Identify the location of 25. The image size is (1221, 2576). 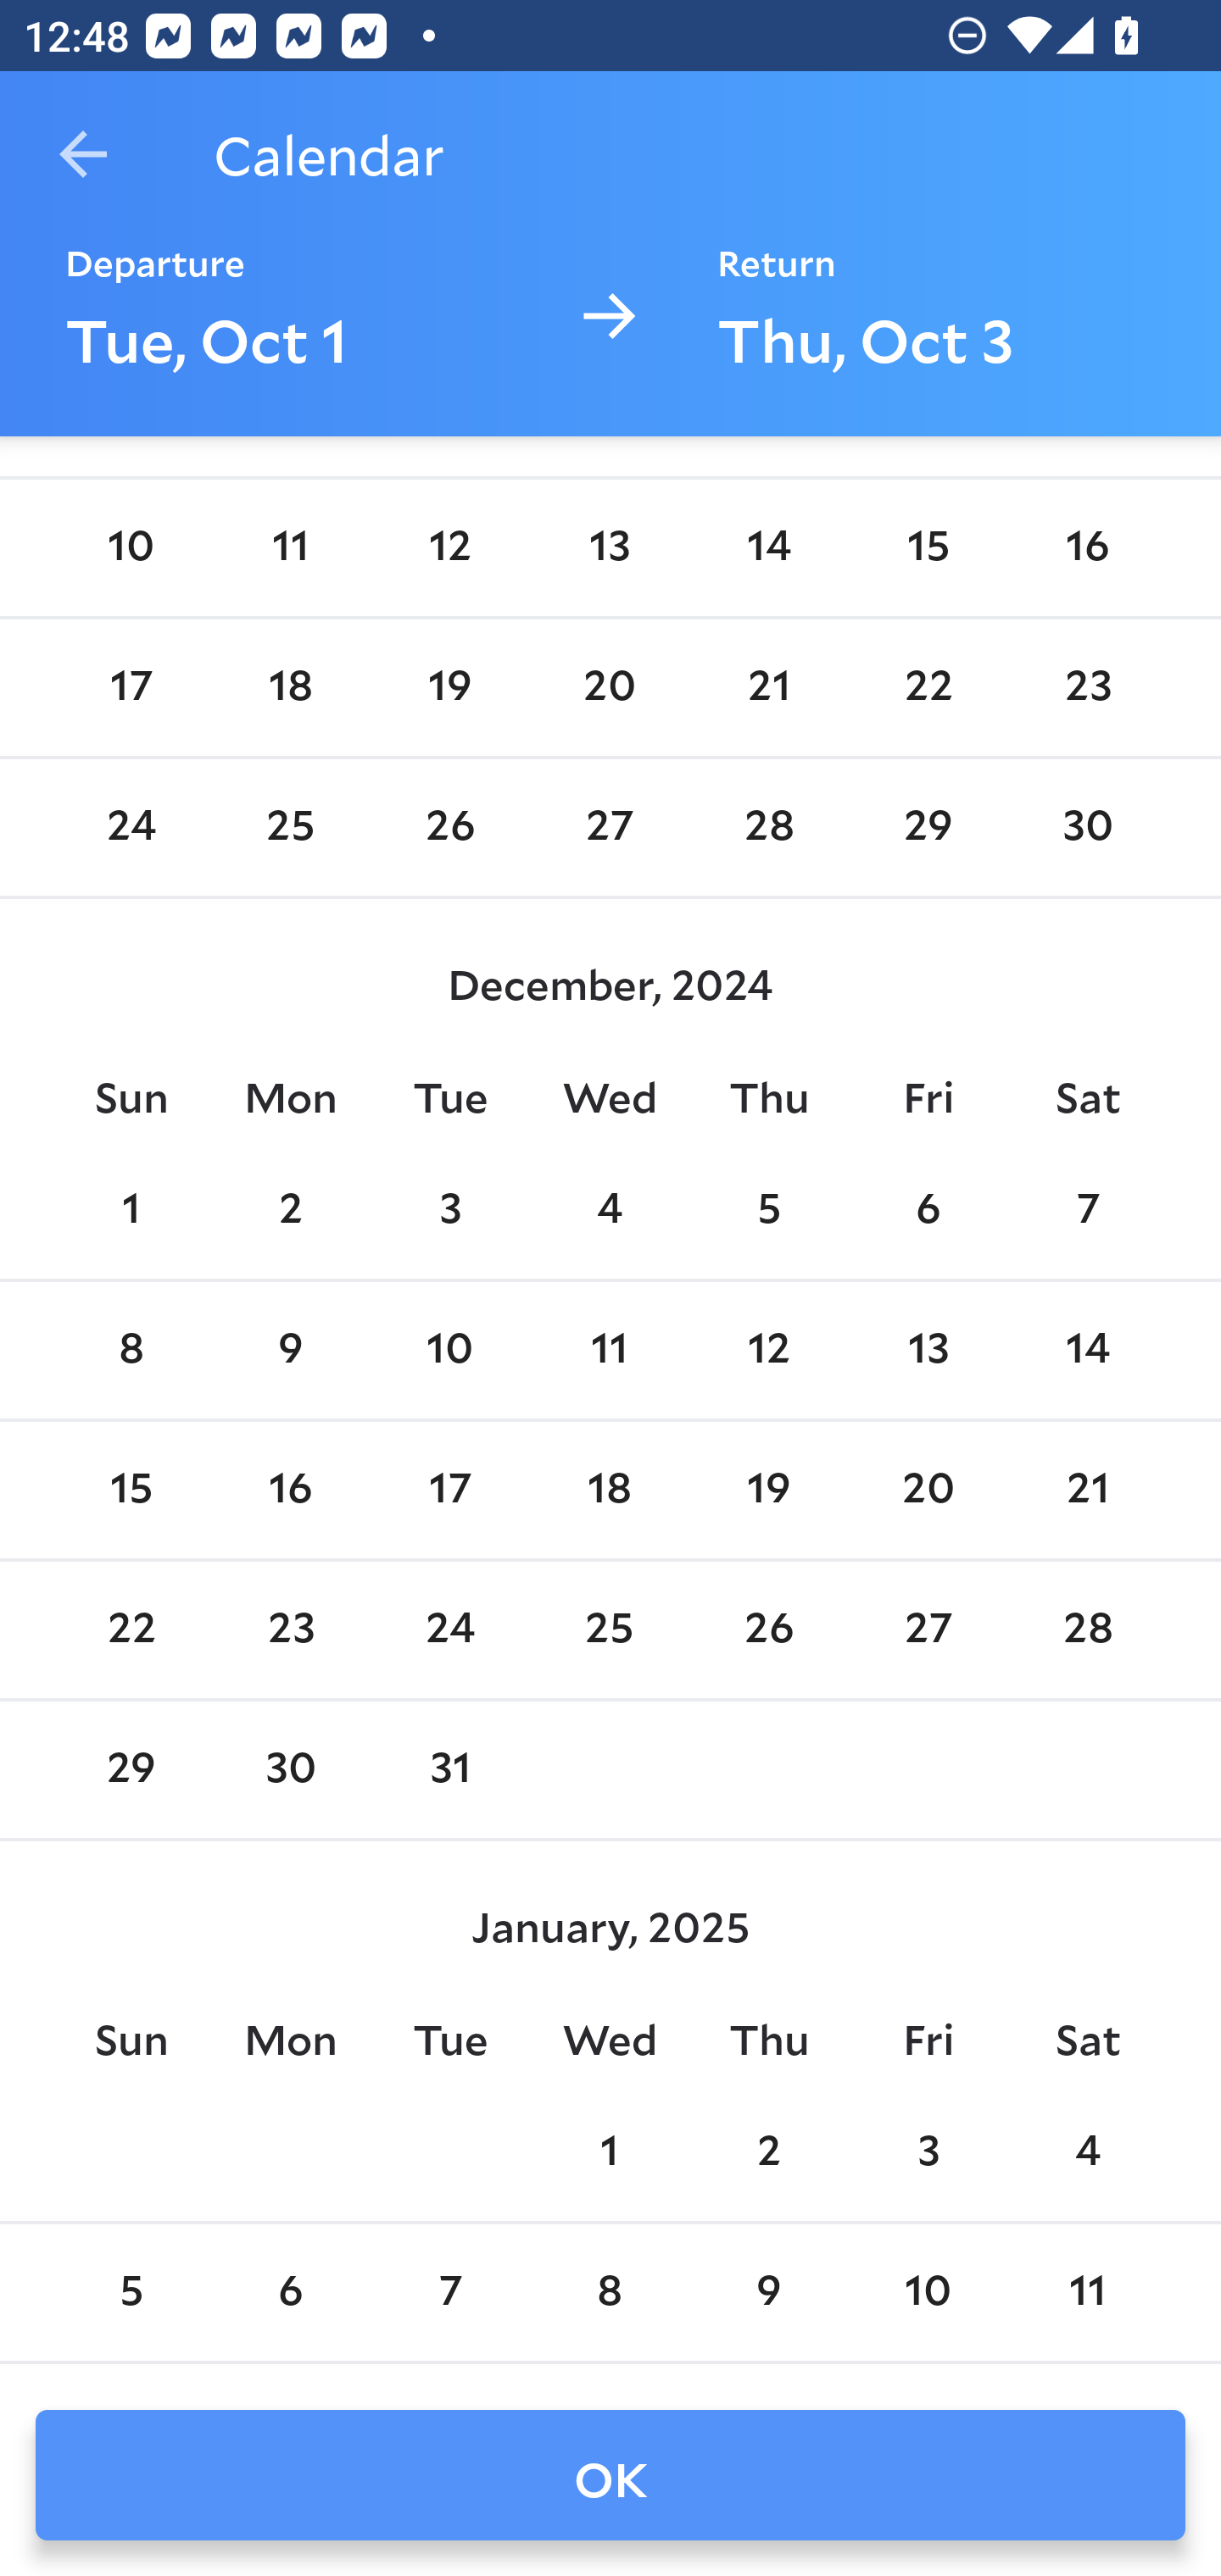
(610, 1630).